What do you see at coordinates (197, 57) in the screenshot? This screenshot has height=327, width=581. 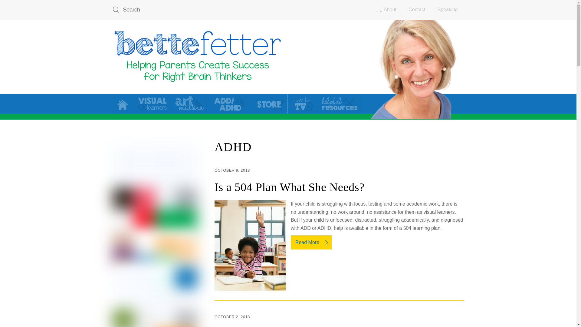 I see `Is a 504 Plan What She Needs?` at bounding box center [197, 57].